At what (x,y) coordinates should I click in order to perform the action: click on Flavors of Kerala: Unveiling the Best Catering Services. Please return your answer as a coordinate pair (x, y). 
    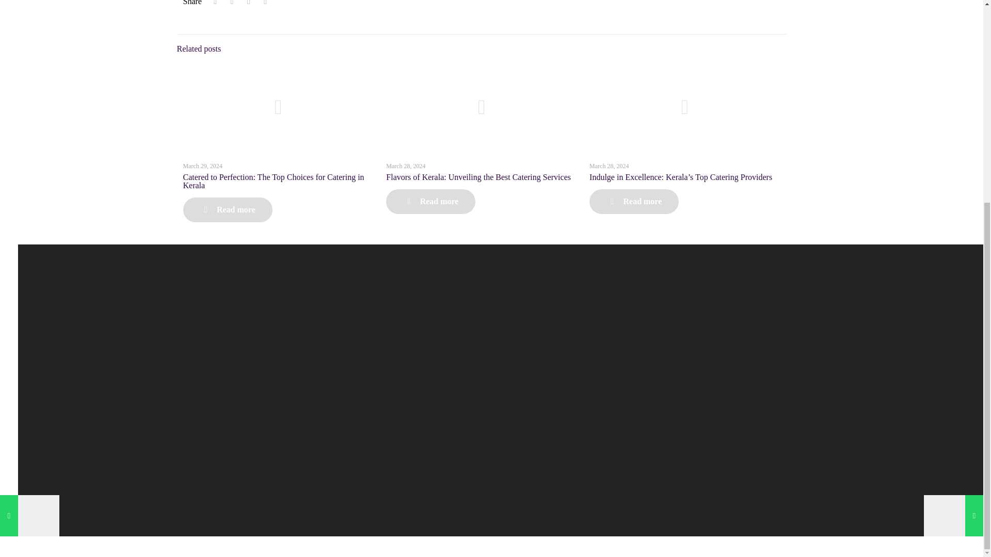
    Looking at the image, I should click on (478, 177).